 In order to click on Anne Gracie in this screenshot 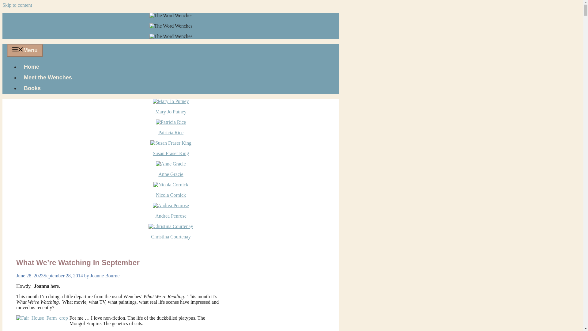, I will do `click(170, 174)`.